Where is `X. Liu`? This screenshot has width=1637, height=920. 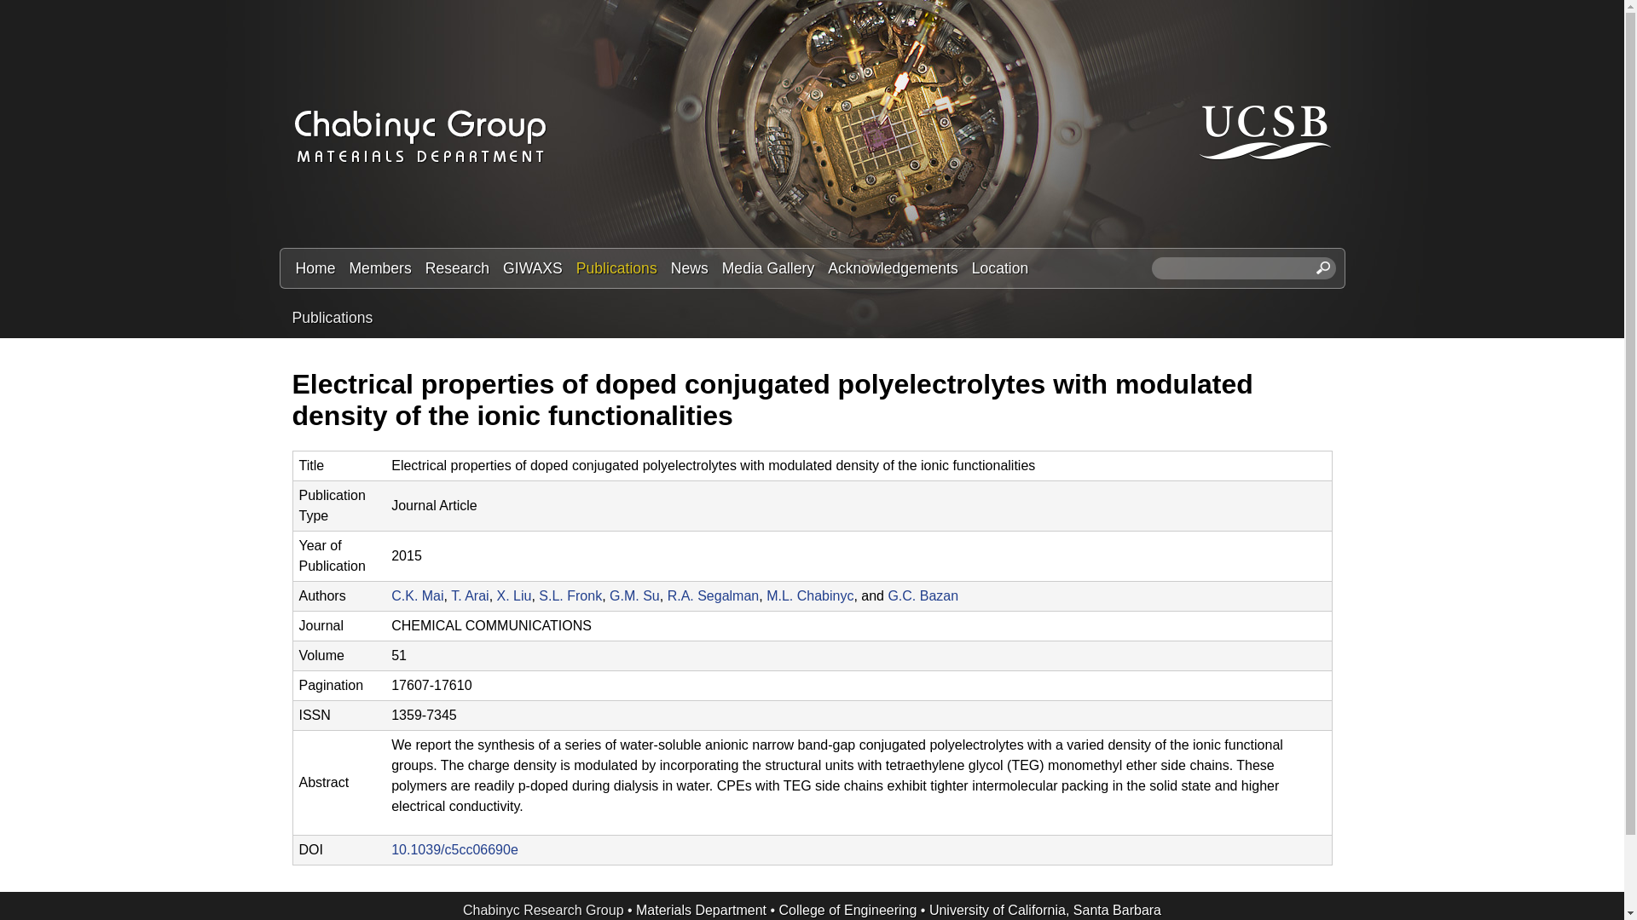 X. Liu is located at coordinates (515, 596).